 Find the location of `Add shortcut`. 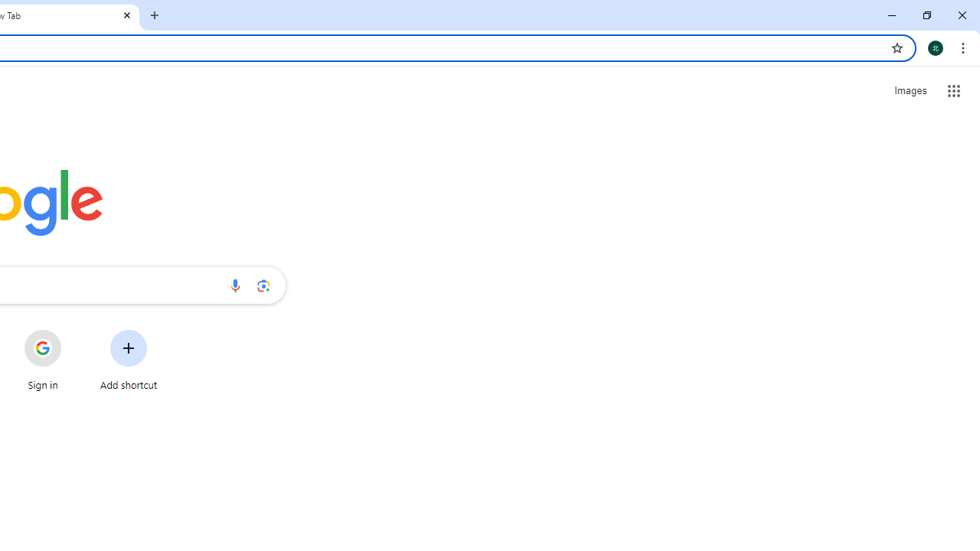

Add shortcut is located at coordinates (129, 360).